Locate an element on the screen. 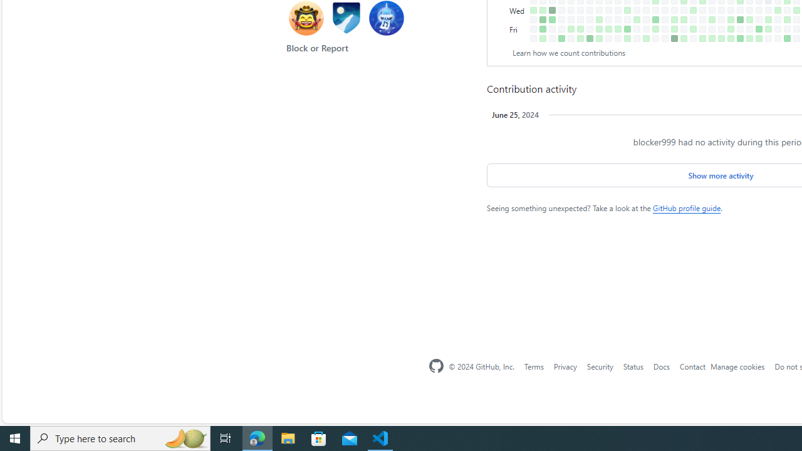 The width and height of the screenshot is (802, 451). No contributions on April 10th. is located at coordinates (665, 10).